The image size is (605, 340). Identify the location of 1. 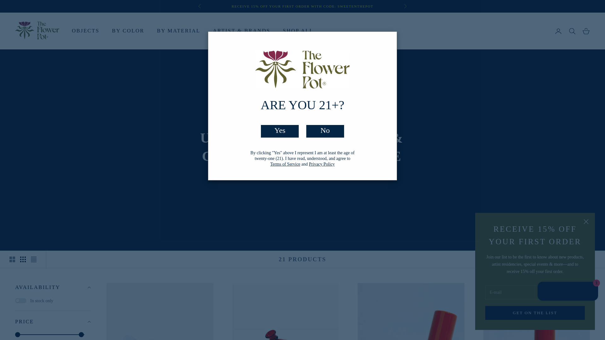
(21, 301).